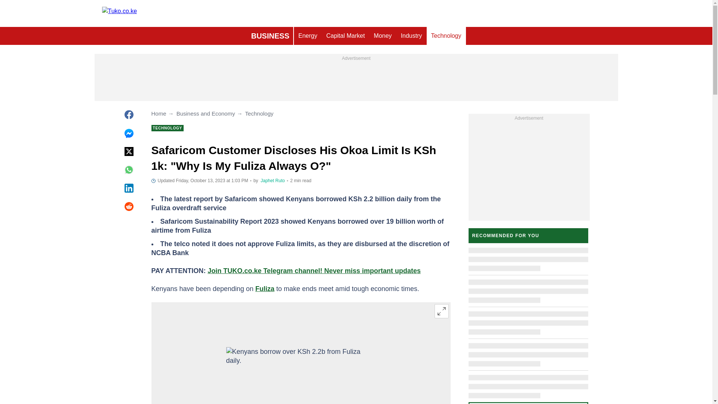 The height and width of the screenshot is (404, 718). Describe the element at coordinates (383, 36) in the screenshot. I see `Money` at that location.